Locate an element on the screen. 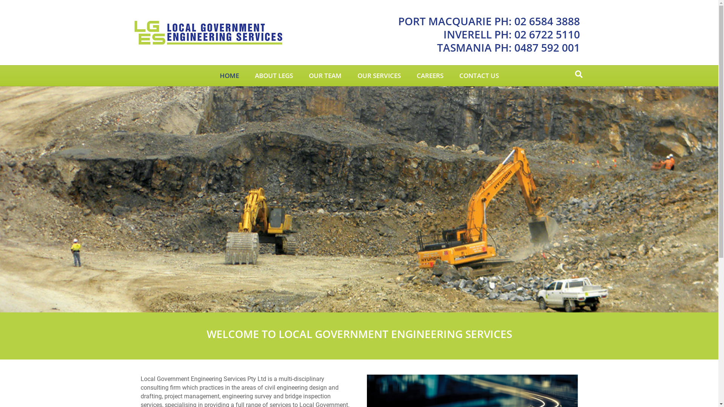 The image size is (724, 407). OUR SERVICES is located at coordinates (379, 76).